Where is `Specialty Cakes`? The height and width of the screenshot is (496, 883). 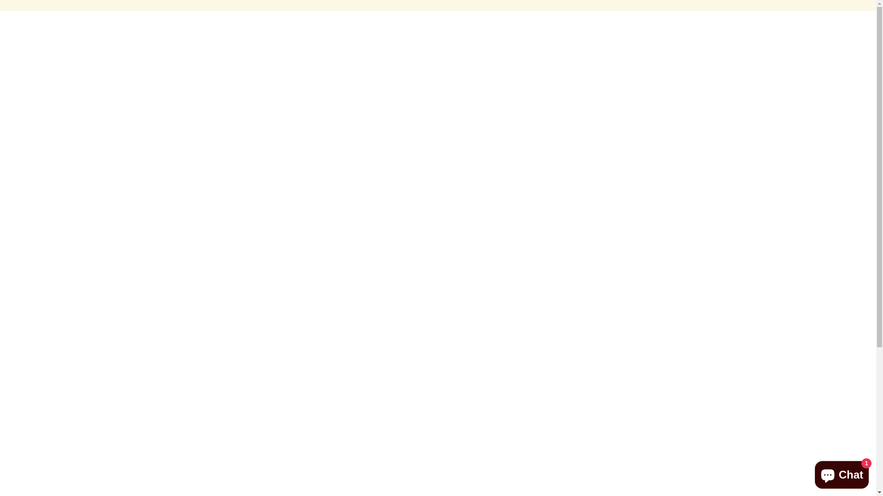 Specialty Cakes is located at coordinates (553, 46).